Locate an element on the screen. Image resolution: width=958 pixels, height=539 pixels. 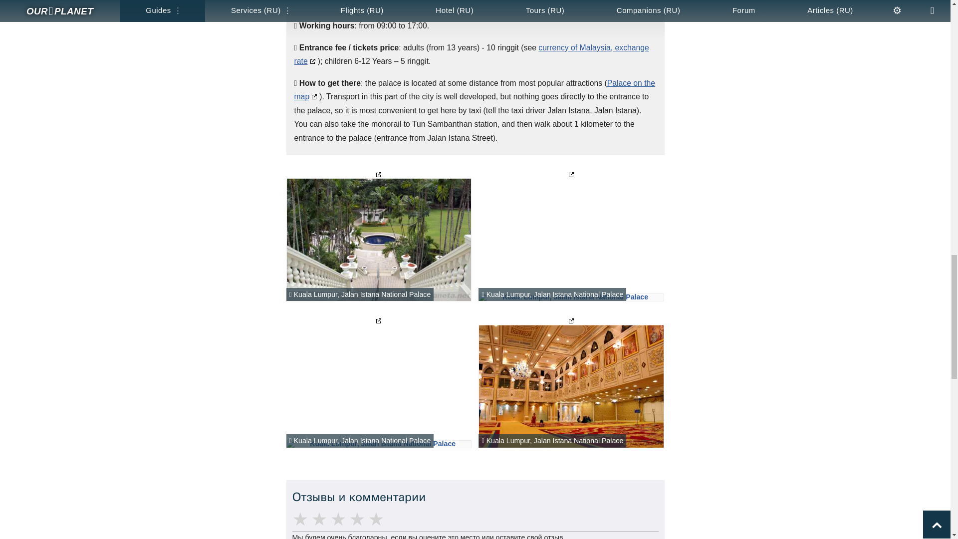
Kuala Lumpur, Jalan Istana National Palace is located at coordinates (379, 444).